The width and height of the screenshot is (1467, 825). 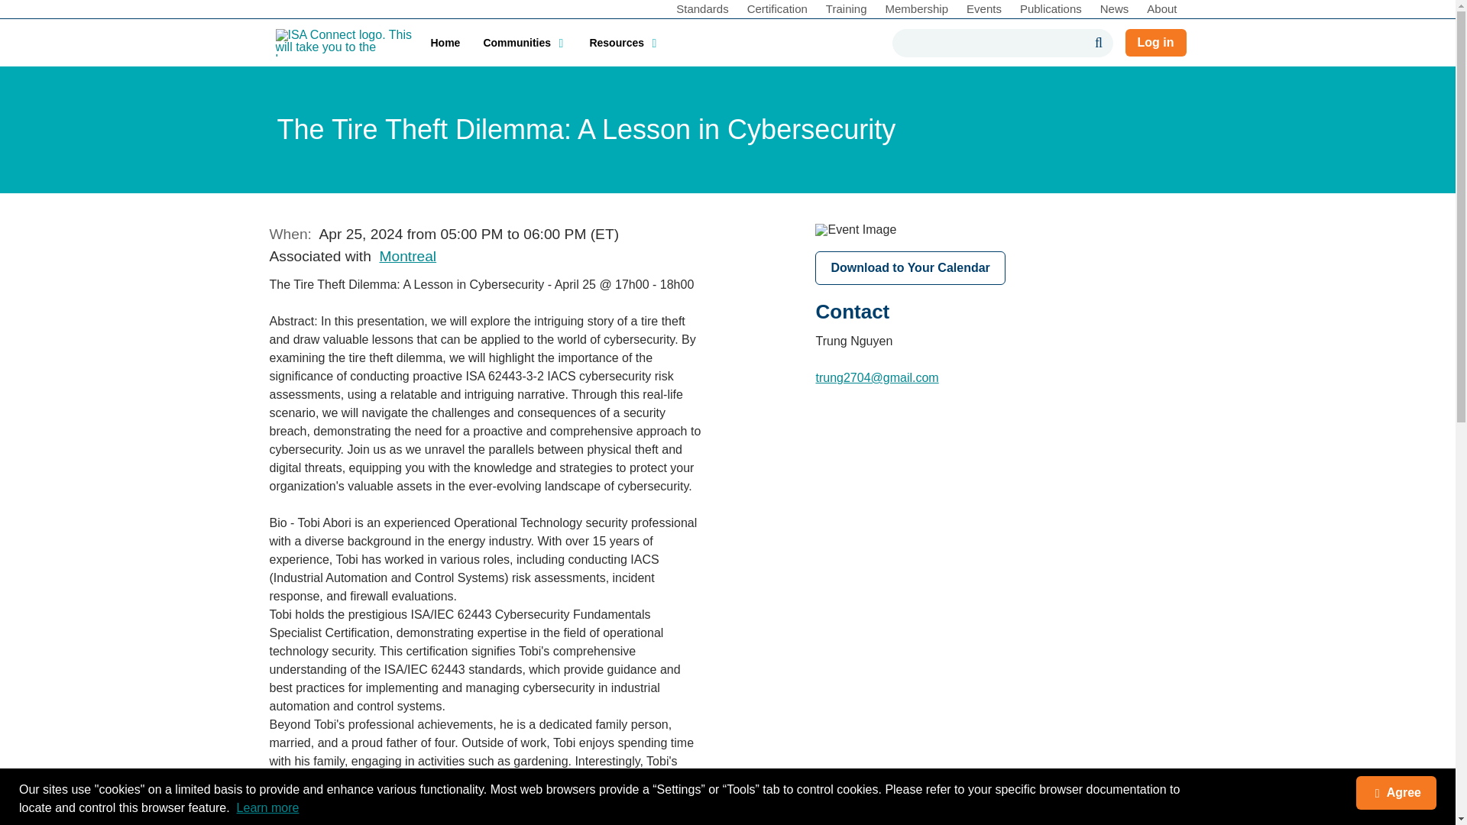 What do you see at coordinates (1051, 11) in the screenshot?
I see `Publications` at bounding box center [1051, 11].